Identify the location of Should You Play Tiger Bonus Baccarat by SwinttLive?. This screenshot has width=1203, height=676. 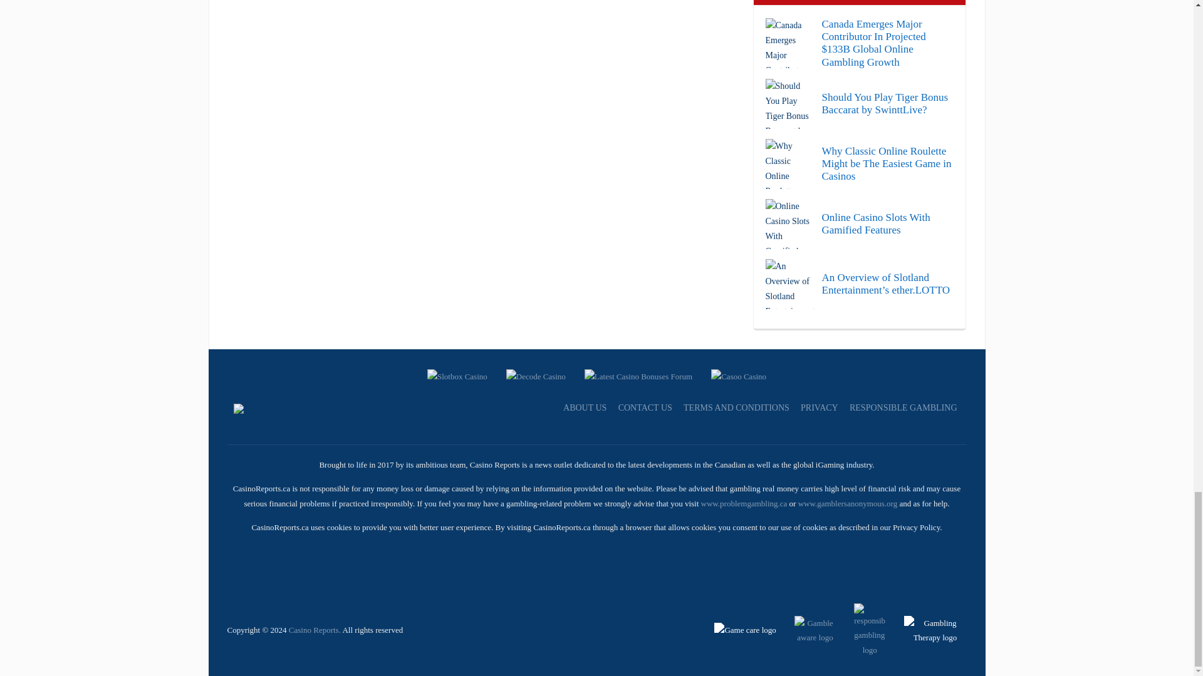
(860, 104).